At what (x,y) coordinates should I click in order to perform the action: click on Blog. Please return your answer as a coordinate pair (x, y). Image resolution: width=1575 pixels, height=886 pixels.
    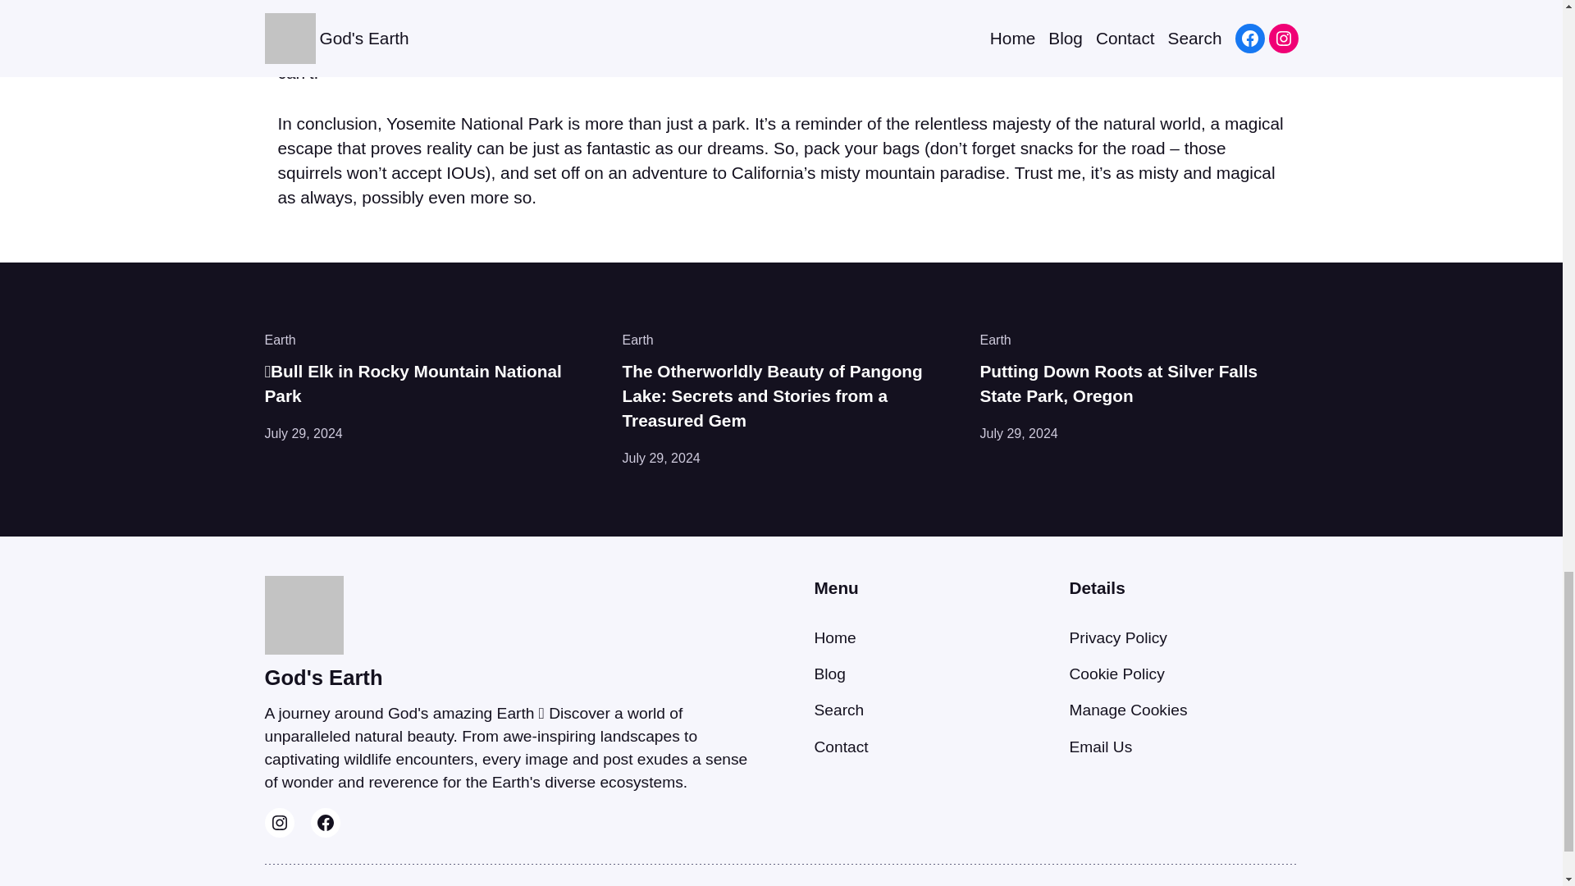
    Looking at the image, I should click on (829, 674).